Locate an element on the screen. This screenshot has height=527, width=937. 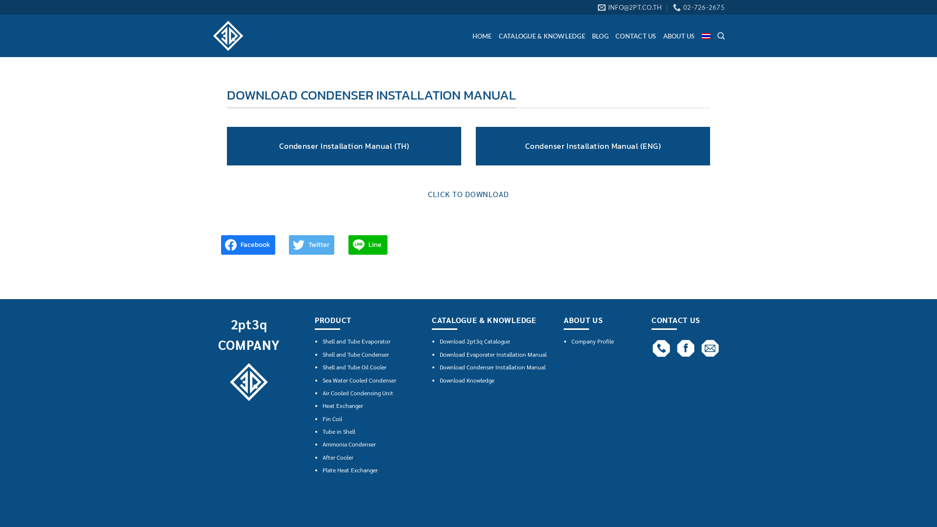
Download Evaporater Installation Manual is located at coordinates (493, 354).